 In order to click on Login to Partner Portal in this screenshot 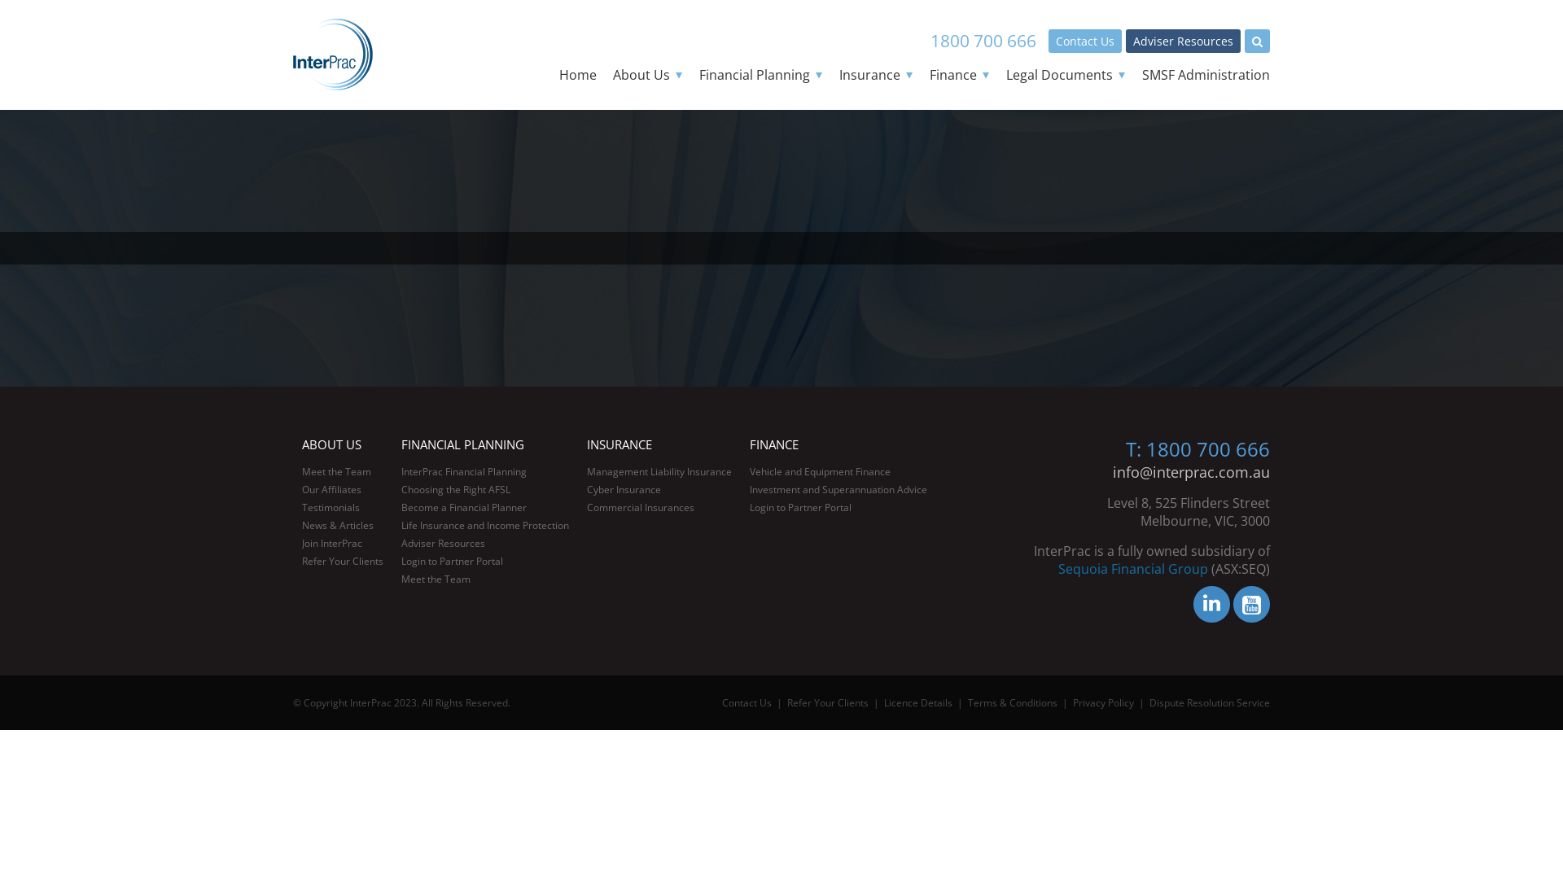, I will do `click(801, 508)`.